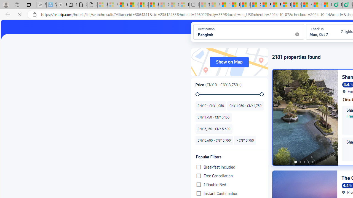  Describe the element at coordinates (337, 5) in the screenshot. I see `LendingTree - Compare Lenders` at that location.